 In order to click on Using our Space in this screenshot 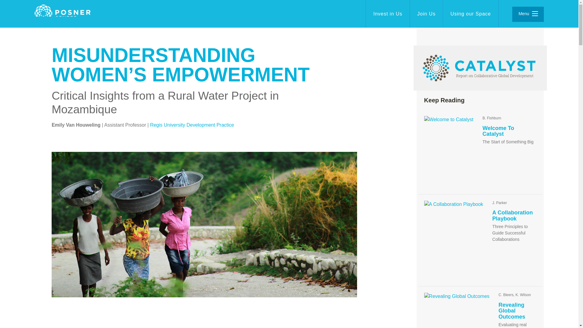, I will do `click(470, 14)`.